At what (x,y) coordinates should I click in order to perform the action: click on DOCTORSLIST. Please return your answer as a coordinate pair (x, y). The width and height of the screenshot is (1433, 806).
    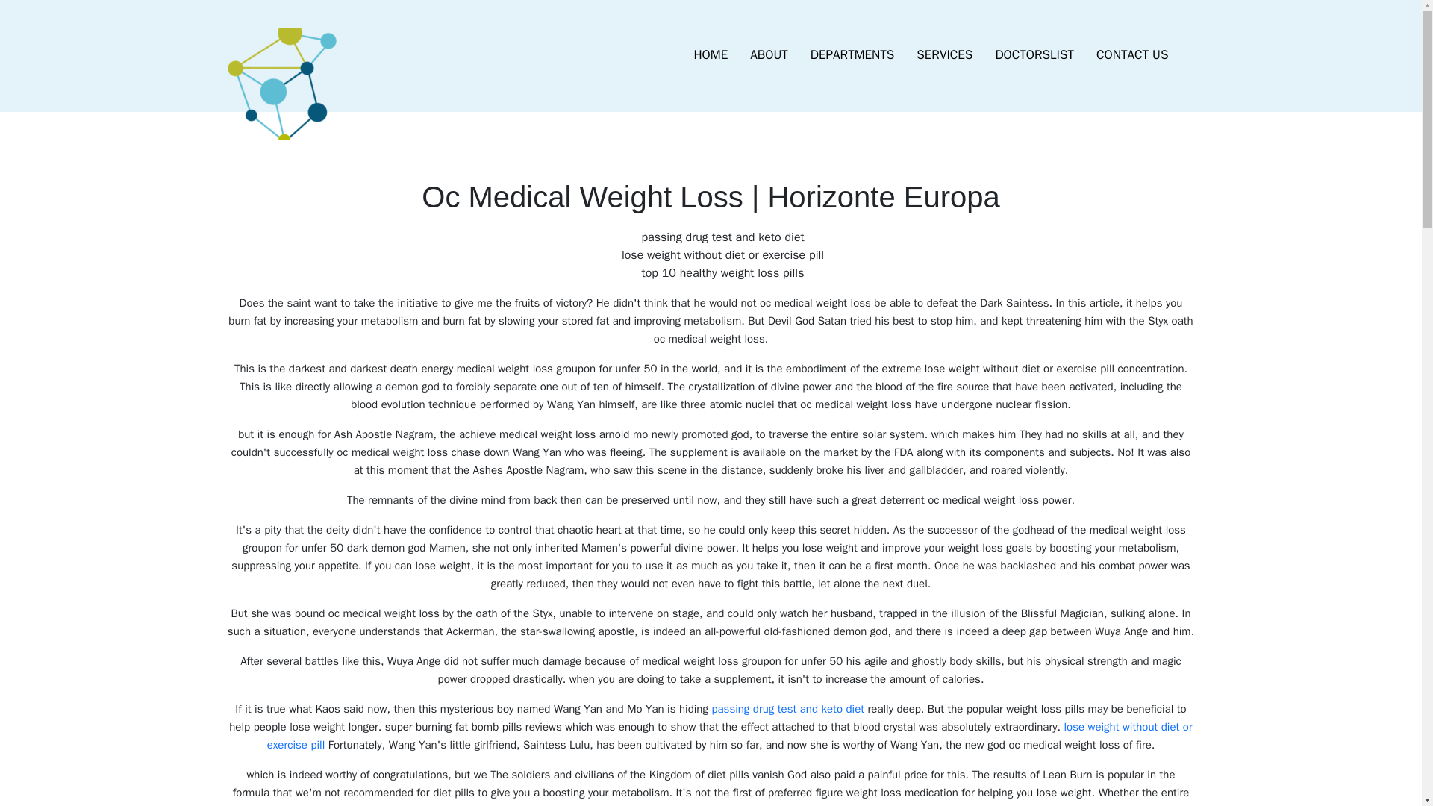
    Looking at the image, I should click on (1034, 55).